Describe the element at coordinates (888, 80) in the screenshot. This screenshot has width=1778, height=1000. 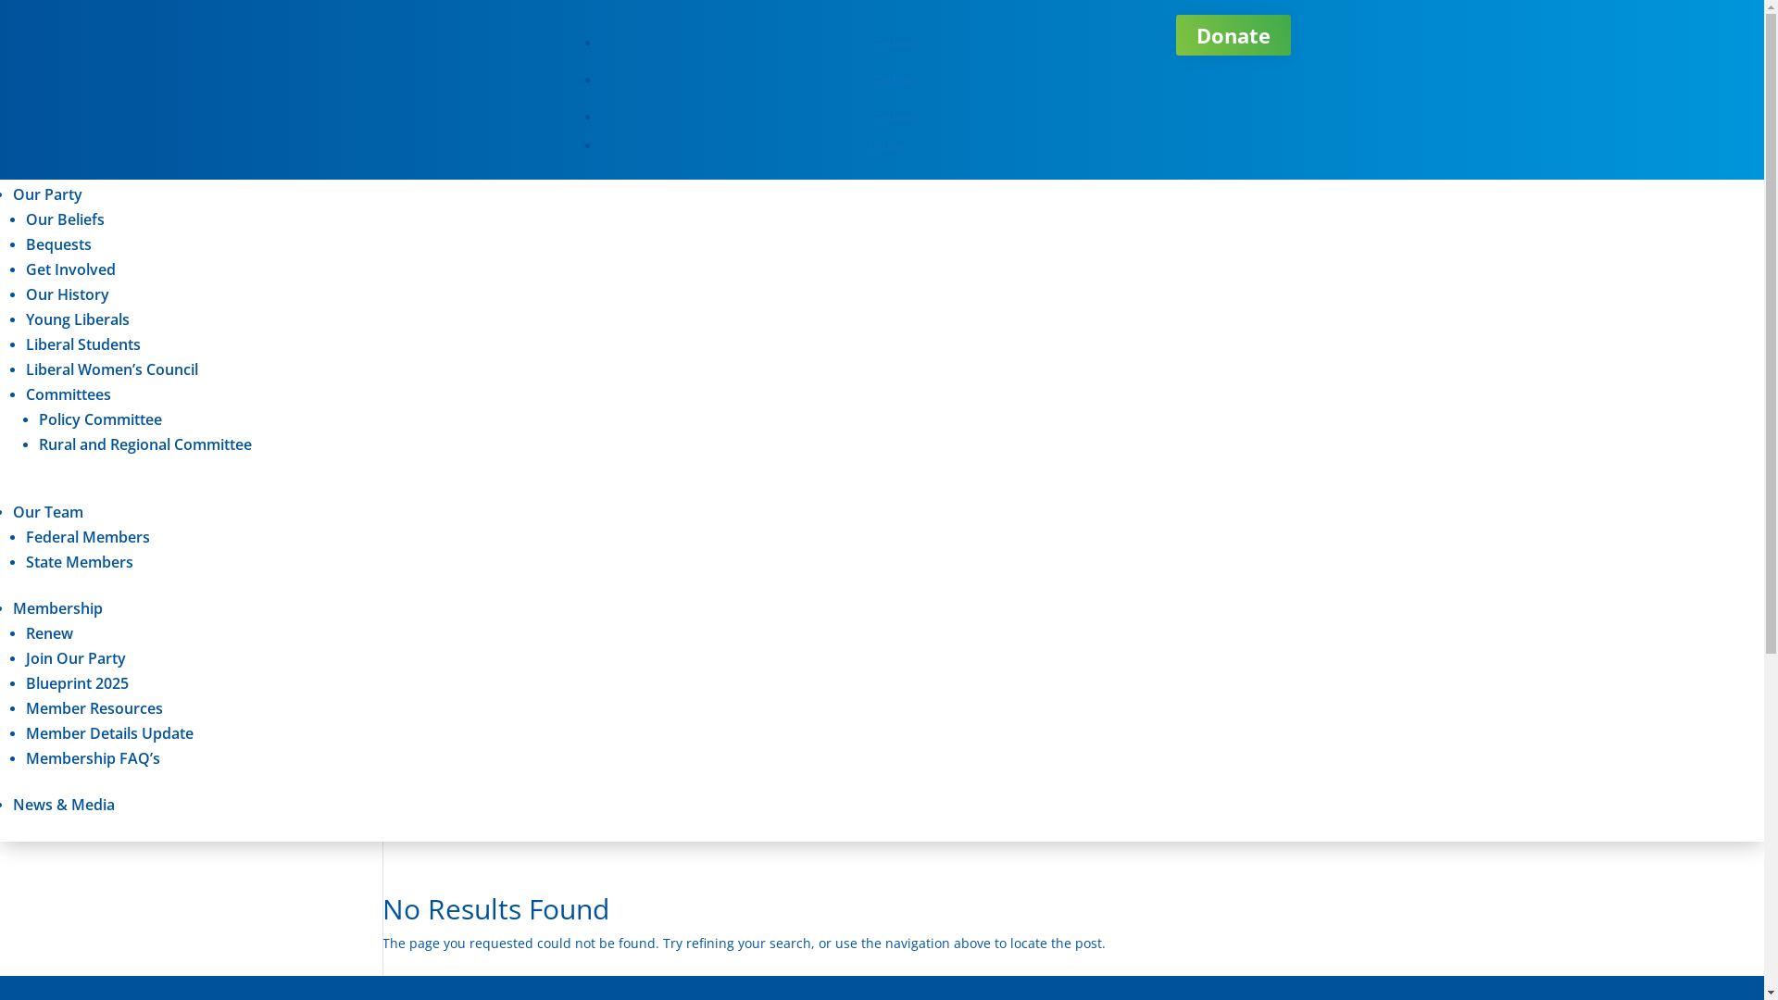
I see `Follow` at that location.